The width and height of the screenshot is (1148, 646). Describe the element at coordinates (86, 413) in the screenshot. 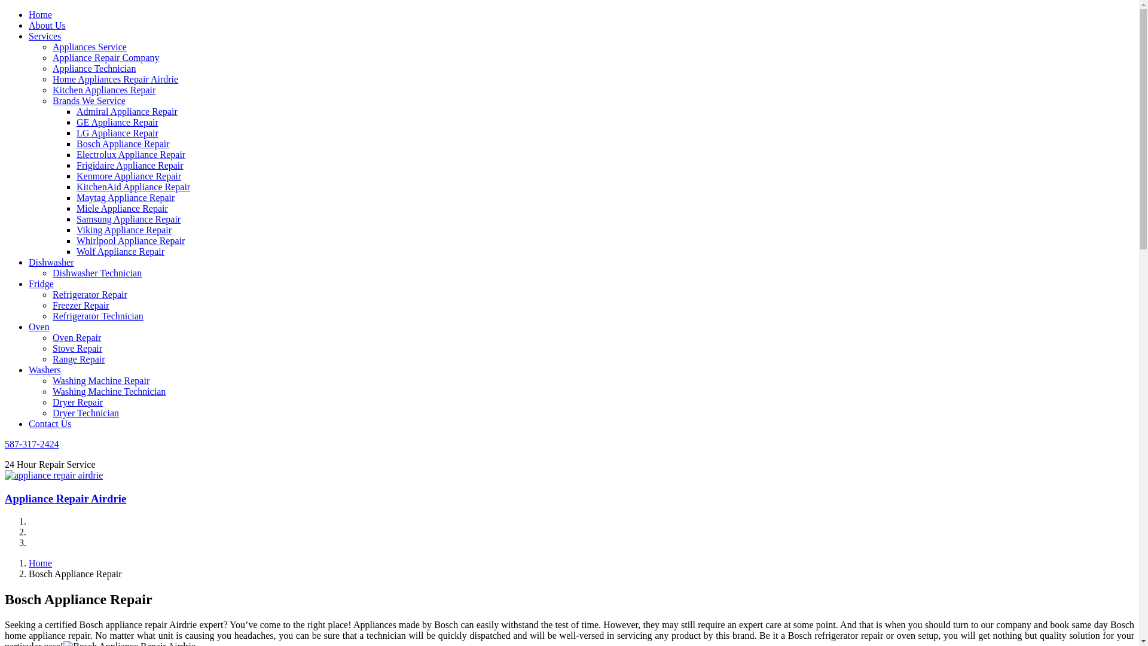

I see `Dryer Technician` at that location.